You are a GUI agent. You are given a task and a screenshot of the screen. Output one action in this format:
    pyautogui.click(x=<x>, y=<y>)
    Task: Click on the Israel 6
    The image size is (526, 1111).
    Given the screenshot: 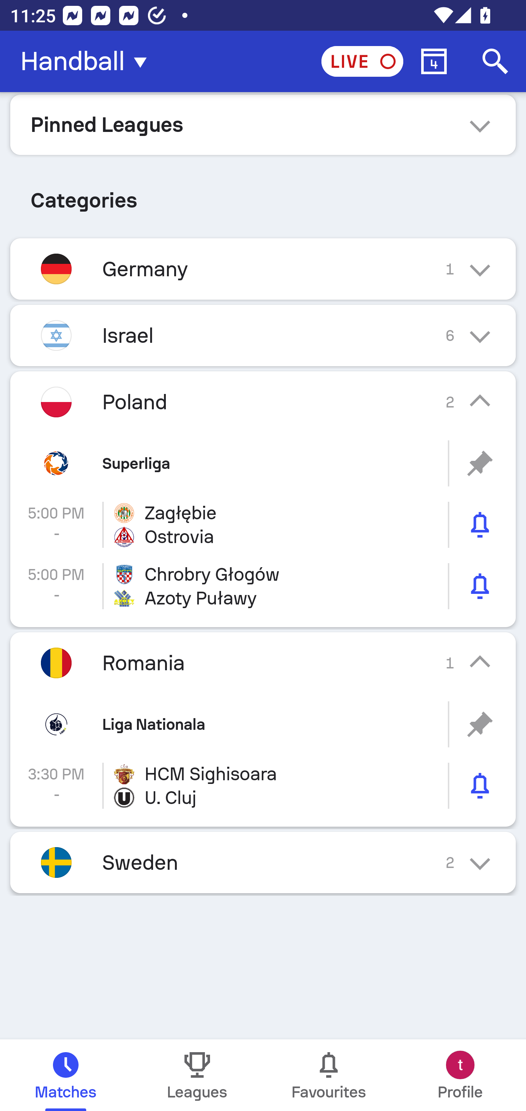 What is the action you would take?
    pyautogui.click(x=263, y=335)
    